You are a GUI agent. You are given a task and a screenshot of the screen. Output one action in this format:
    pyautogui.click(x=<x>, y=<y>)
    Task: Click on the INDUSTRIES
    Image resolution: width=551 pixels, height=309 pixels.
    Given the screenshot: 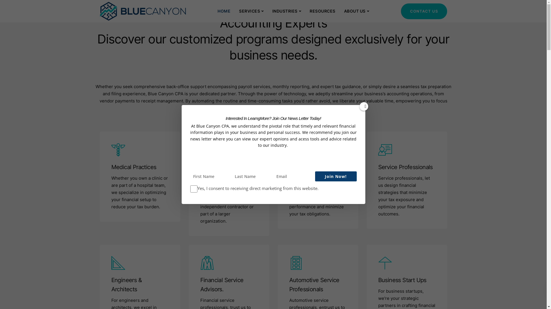 What is the action you would take?
    pyautogui.click(x=287, y=11)
    